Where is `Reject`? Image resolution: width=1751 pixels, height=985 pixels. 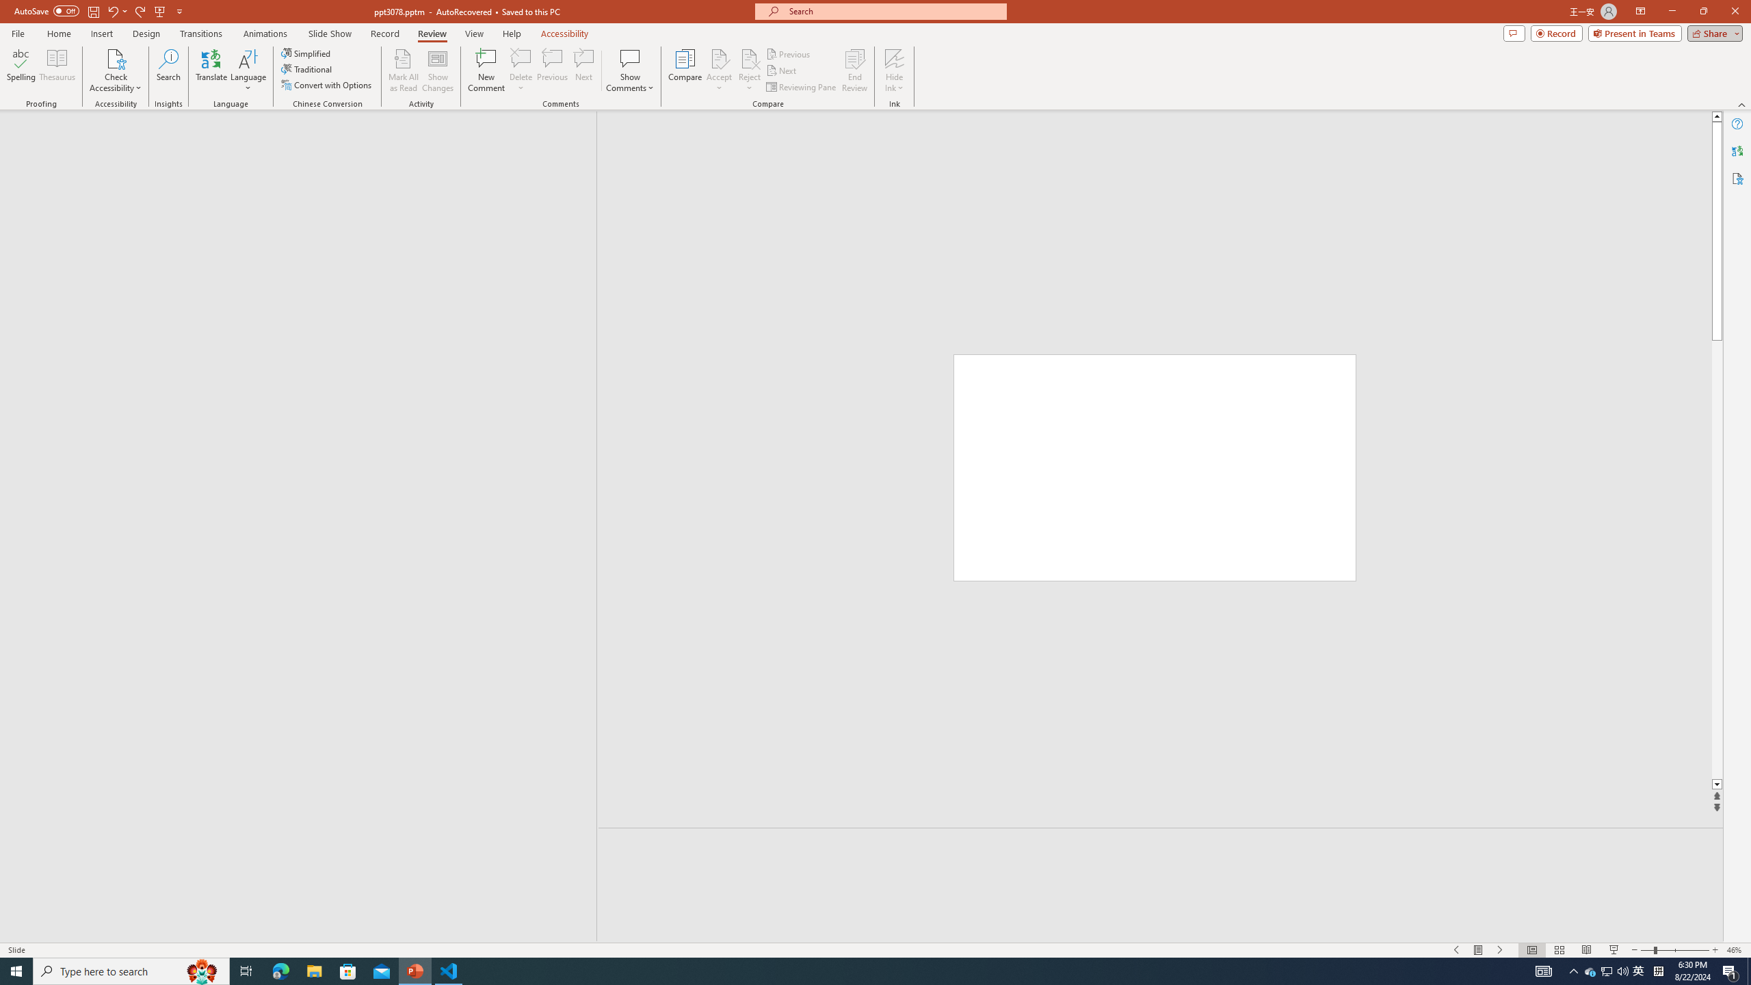 Reject is located at coordinates (750, 70).